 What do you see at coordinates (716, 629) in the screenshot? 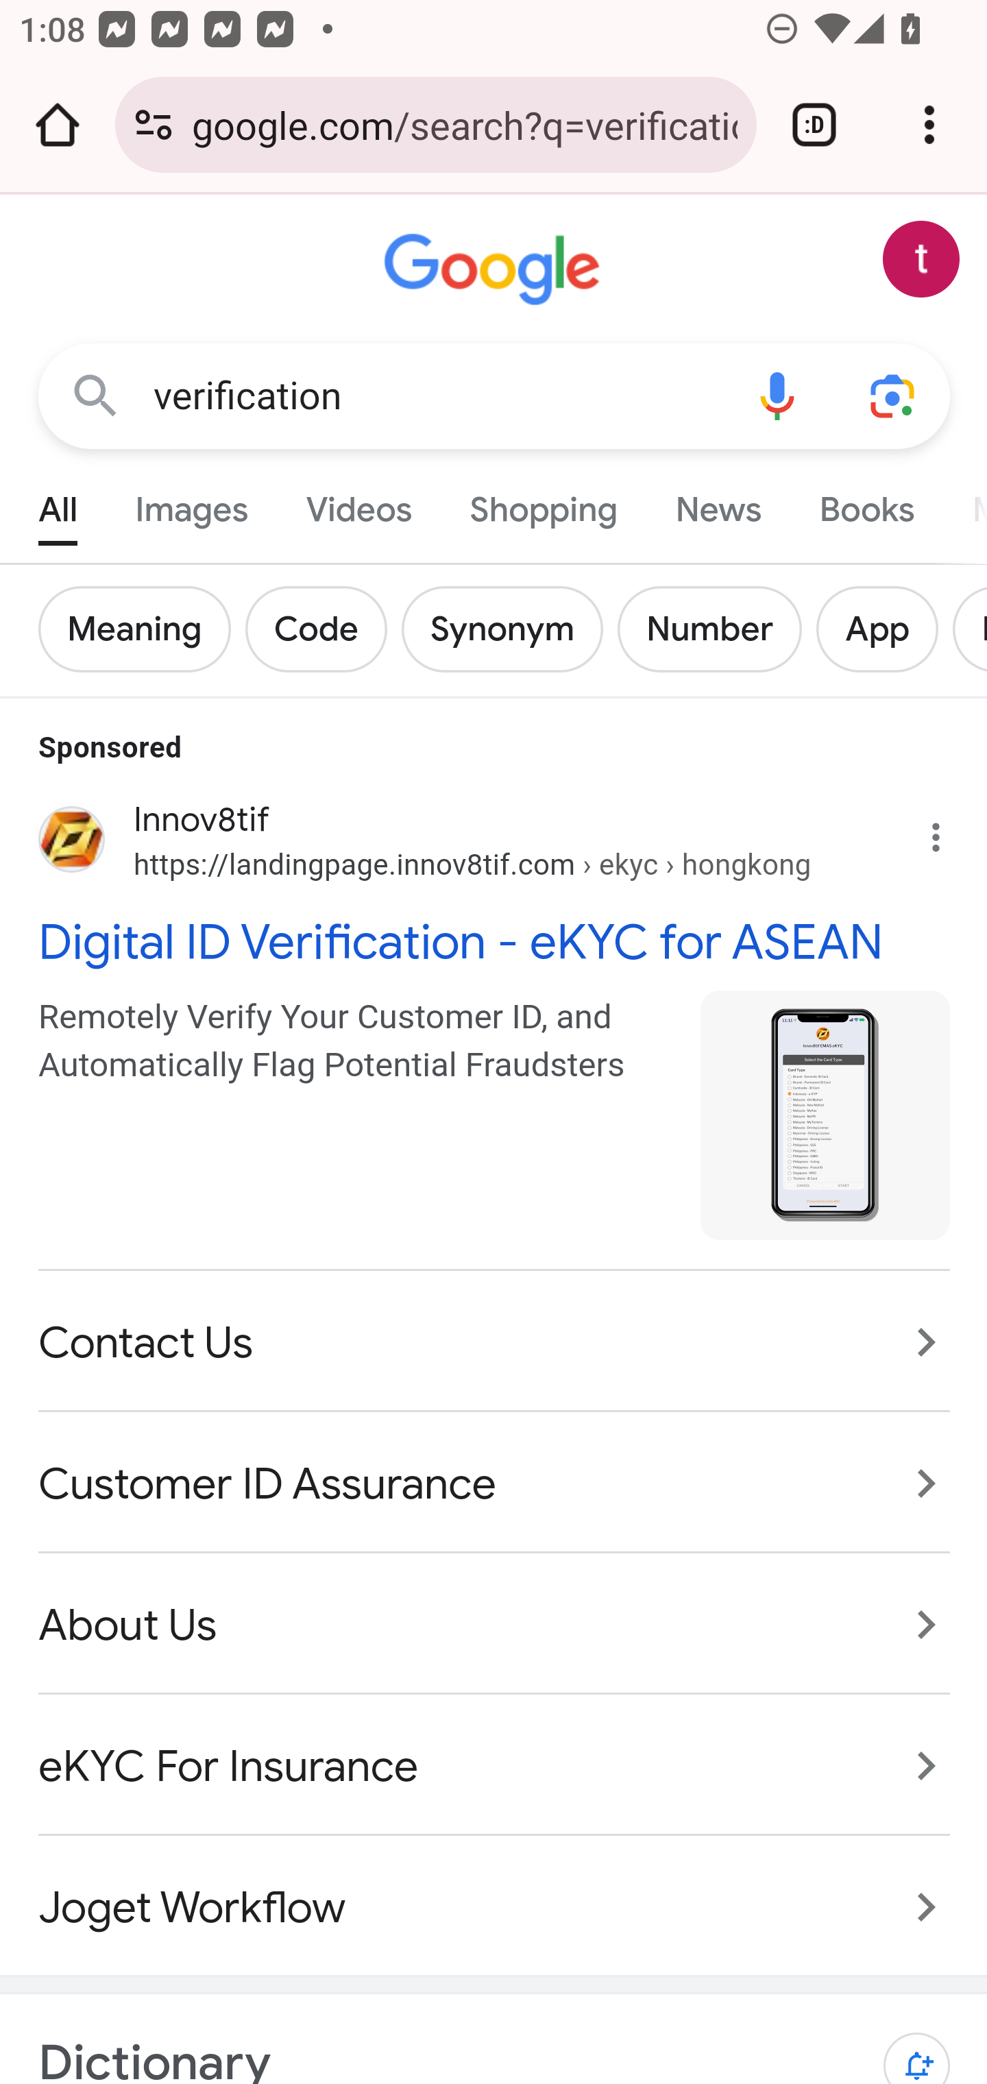
I see `Add Number Number` at bounding box center [716, 629].